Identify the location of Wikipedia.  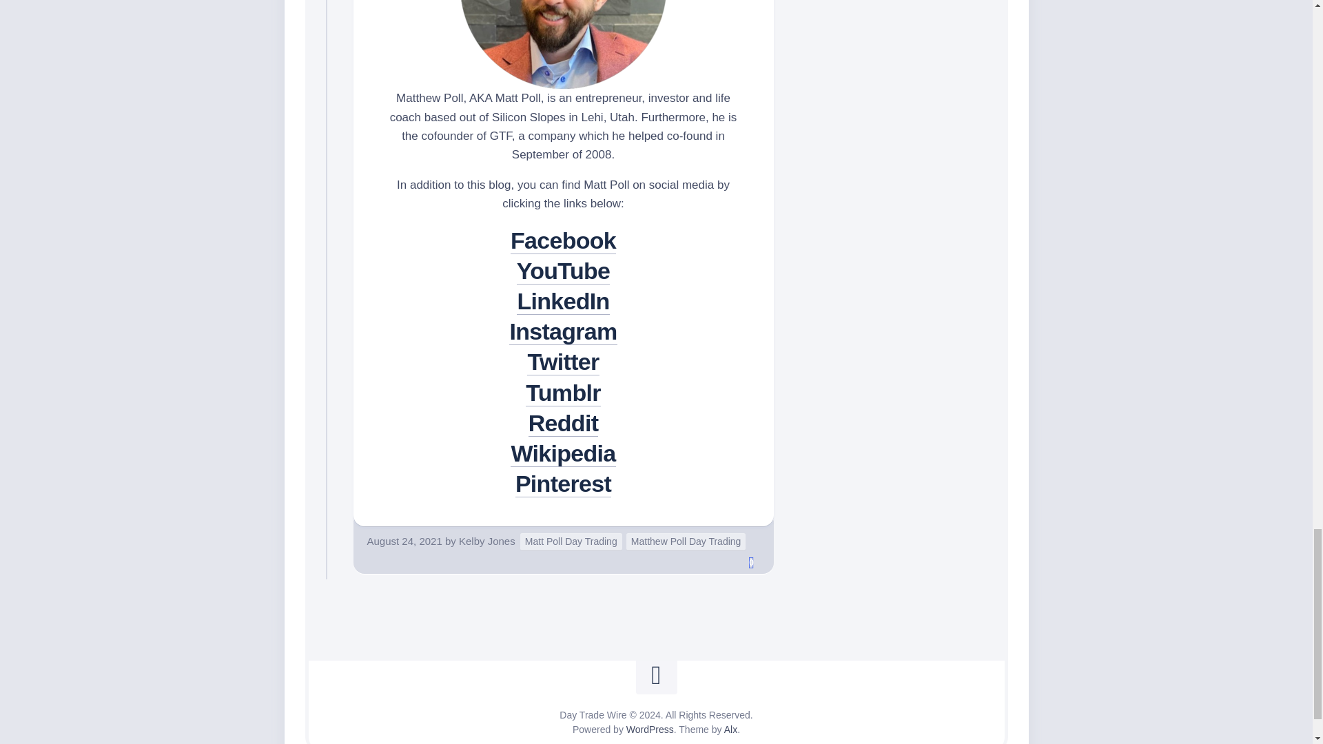
(562, 453).